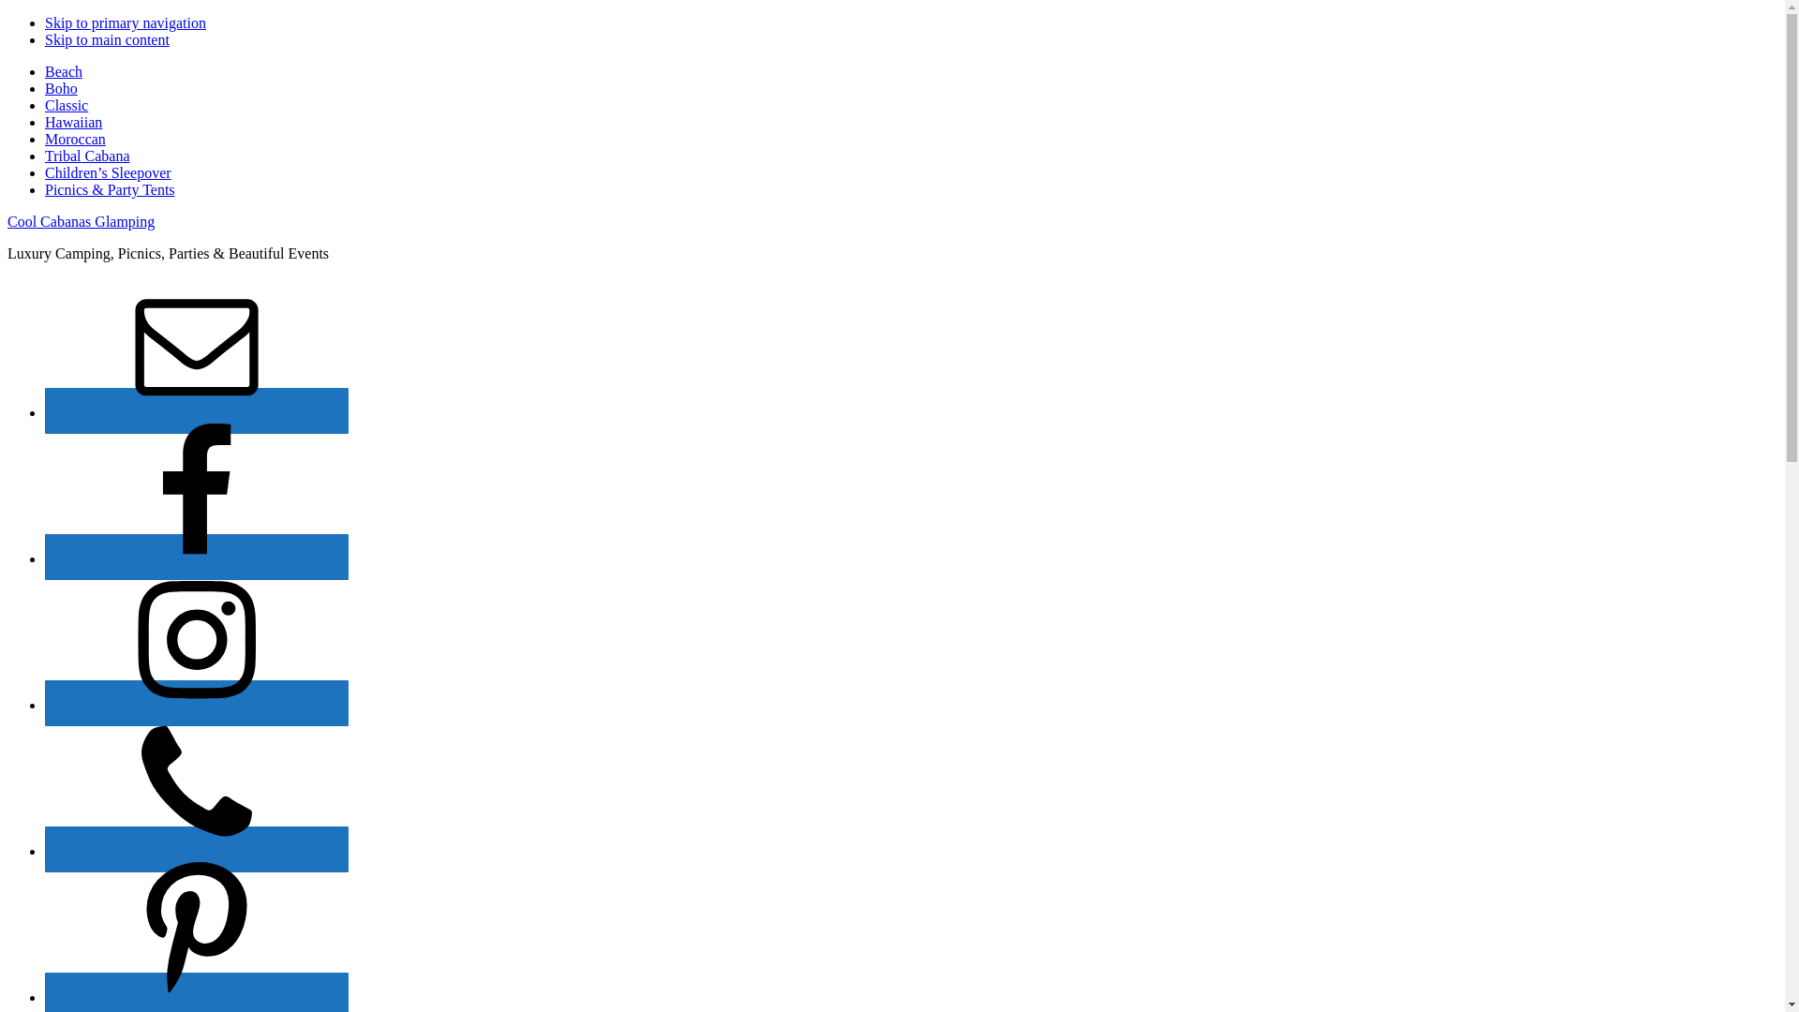  I want to click on Picnics & Party Tents, so click(111, 189).